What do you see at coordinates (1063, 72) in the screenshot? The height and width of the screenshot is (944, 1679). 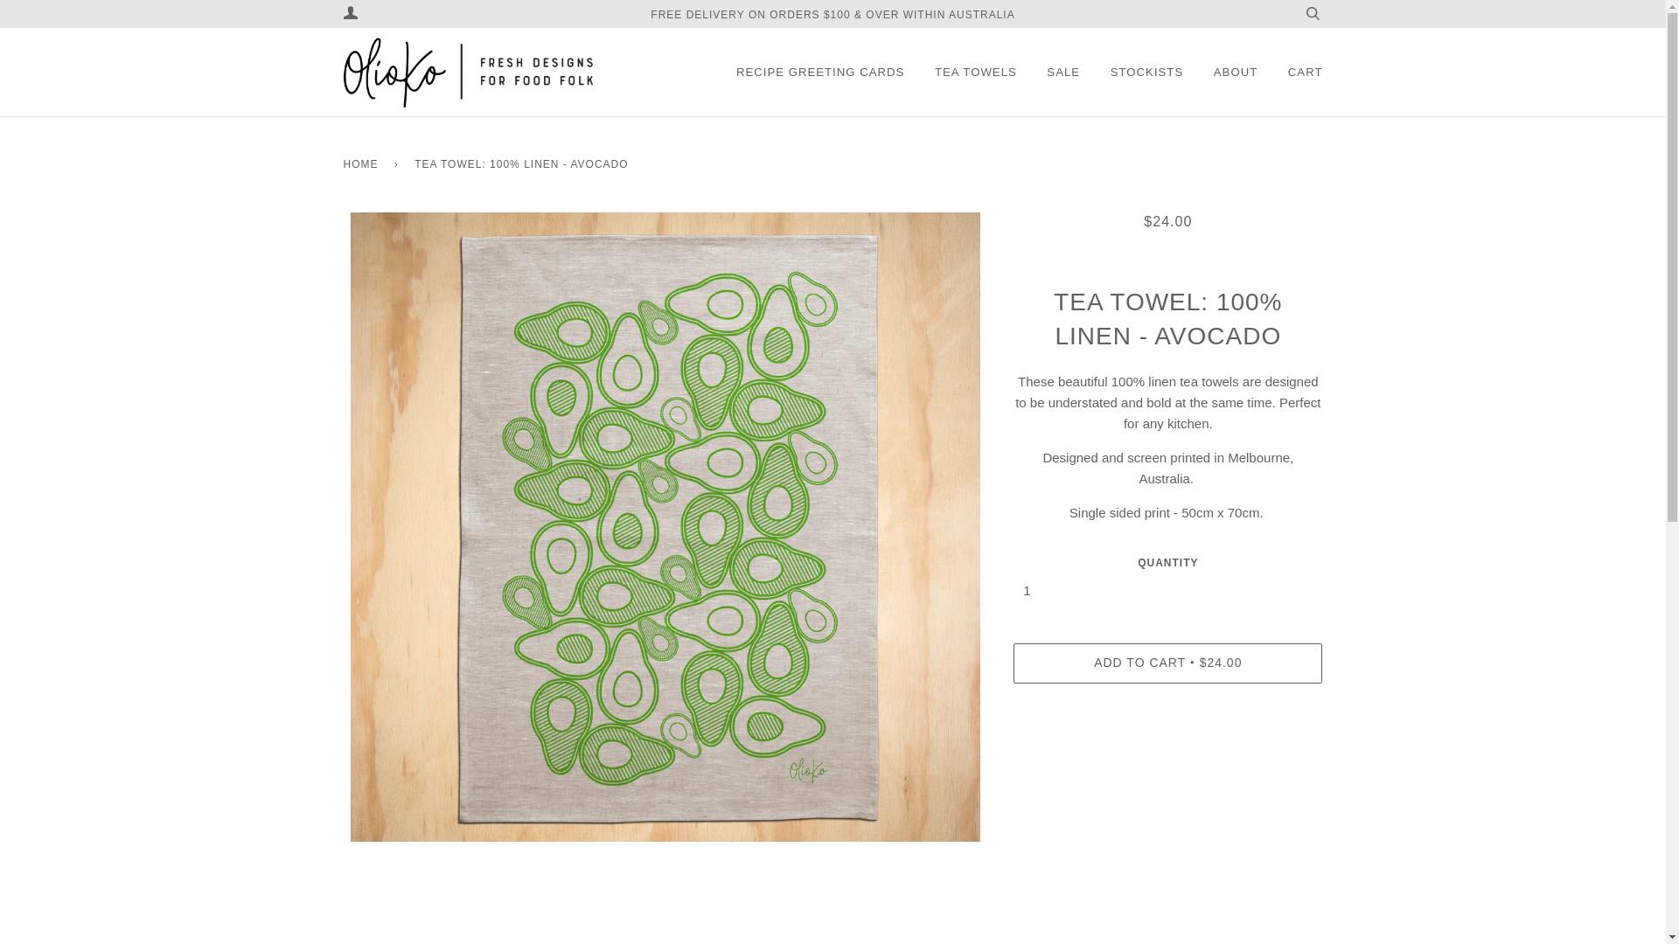 I see `SALE` at bounding box center [1063, 72].